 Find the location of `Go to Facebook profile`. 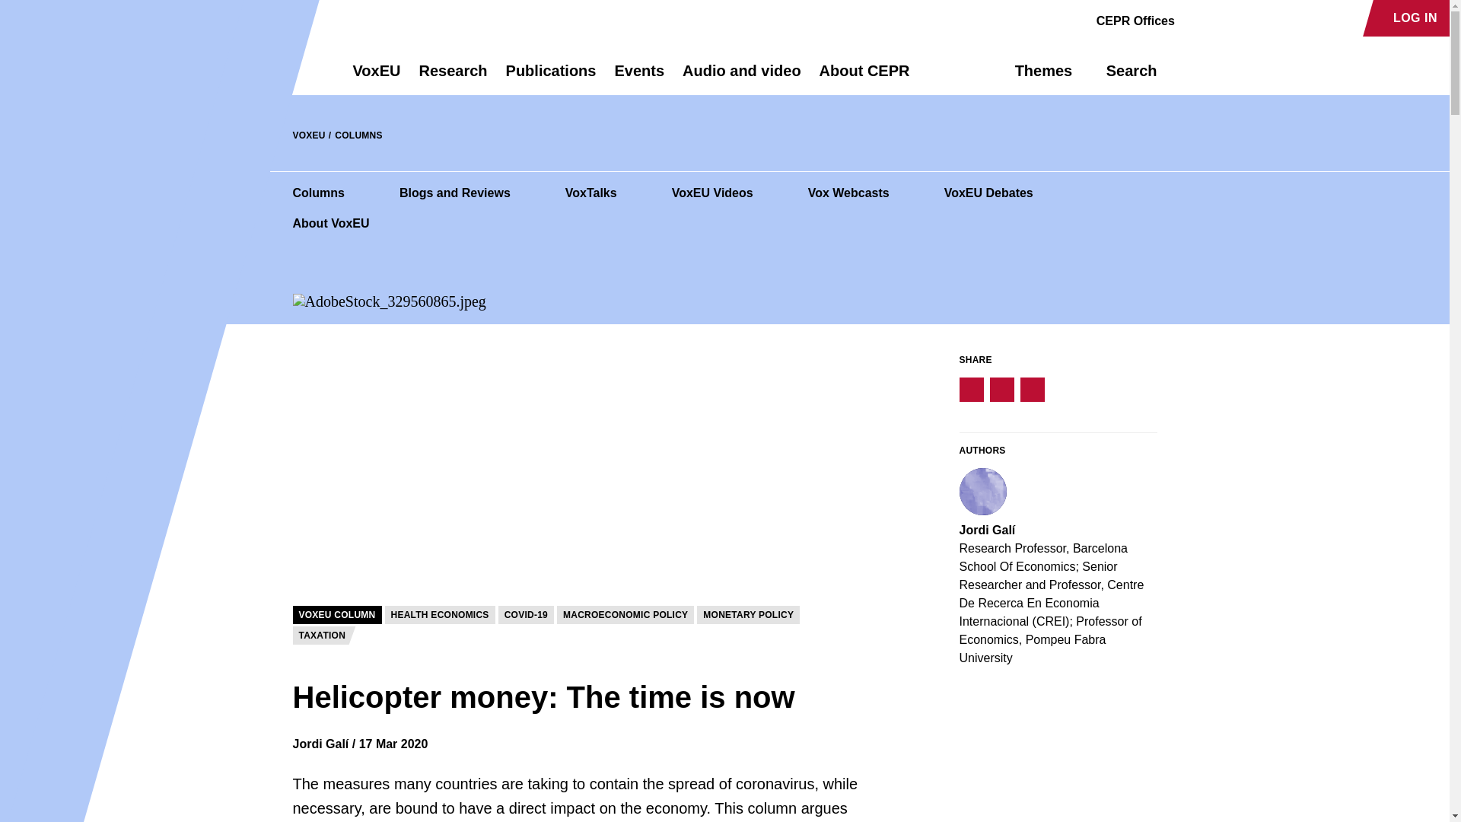

Go to Facebook profile is located at coordinates (1195, 18).